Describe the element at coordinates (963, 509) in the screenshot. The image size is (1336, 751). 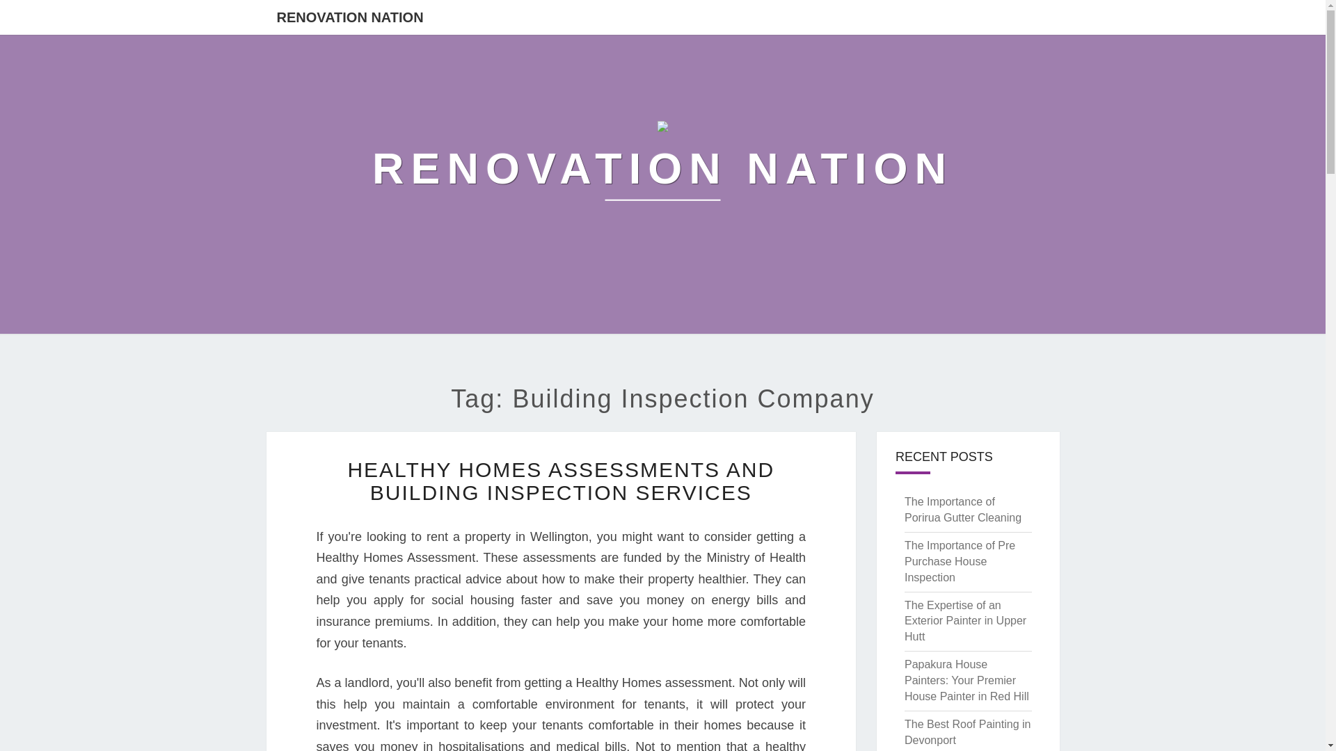
I see `The Importance of Porirua Gutter Cleaning` at that location.